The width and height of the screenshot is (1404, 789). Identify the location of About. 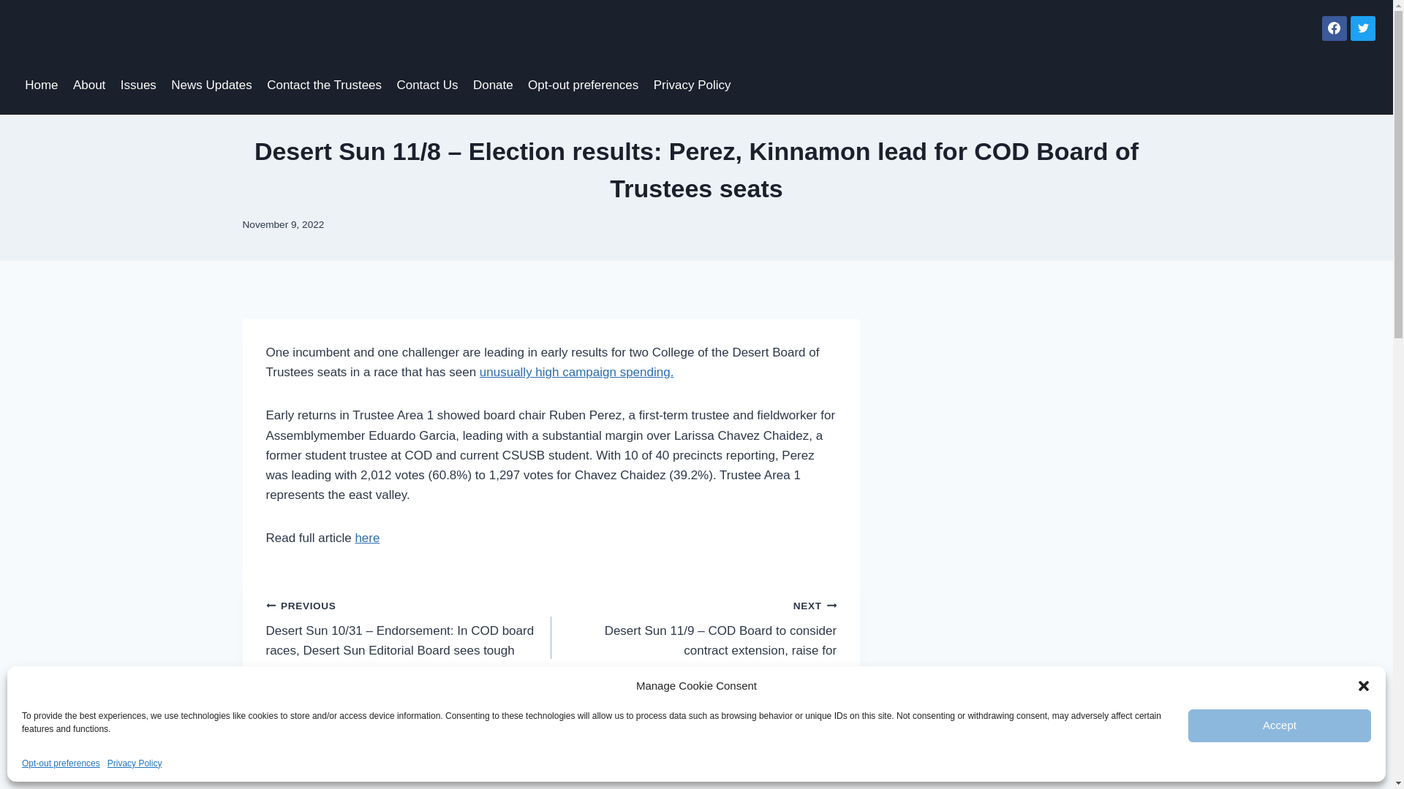
(89, 85).